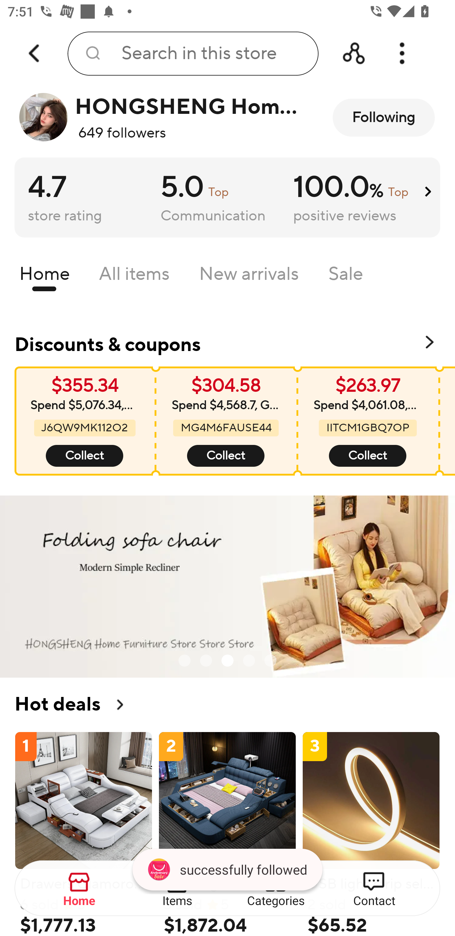  What do you see at coordinates (85, 456) in the screenshot?
I see `Collect` at bounding box center [85, 456].